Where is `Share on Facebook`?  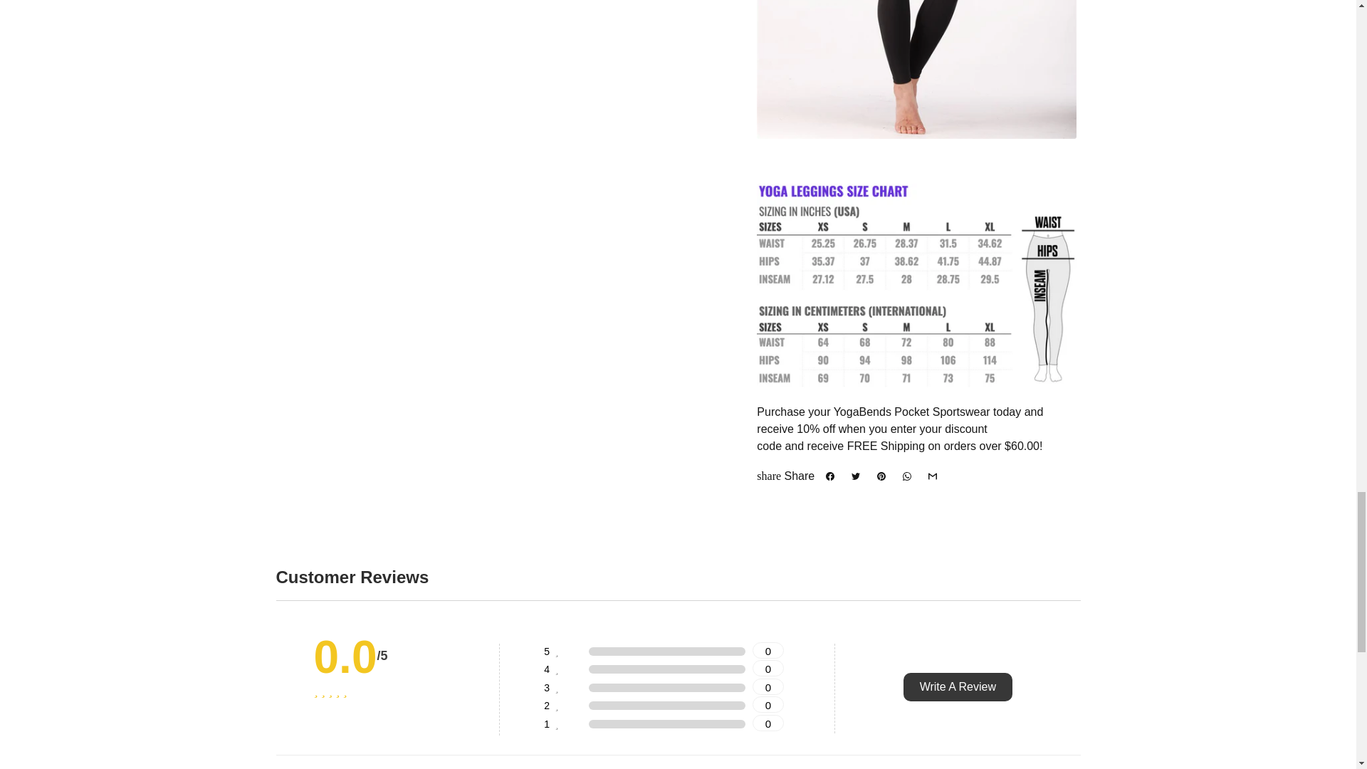 Share on Facebook is located at coordinates (830, 476).